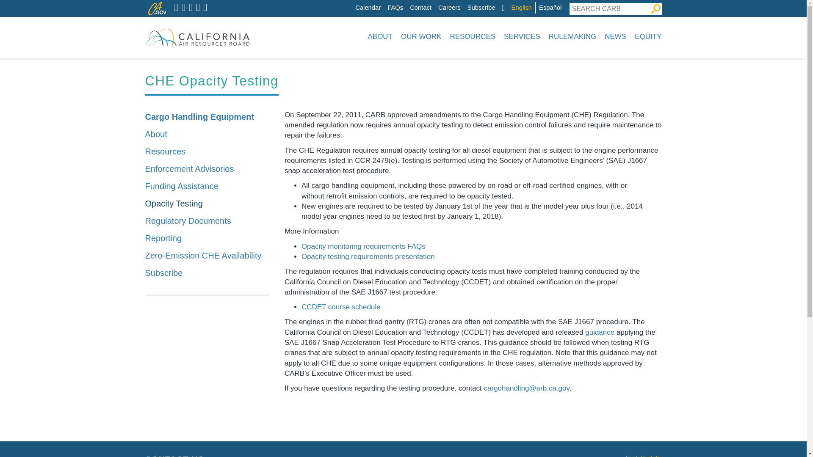  What do you see at coordinates (380, 36) in the screenshot?
I see `ABOUT` at bounding box center [380, 36].